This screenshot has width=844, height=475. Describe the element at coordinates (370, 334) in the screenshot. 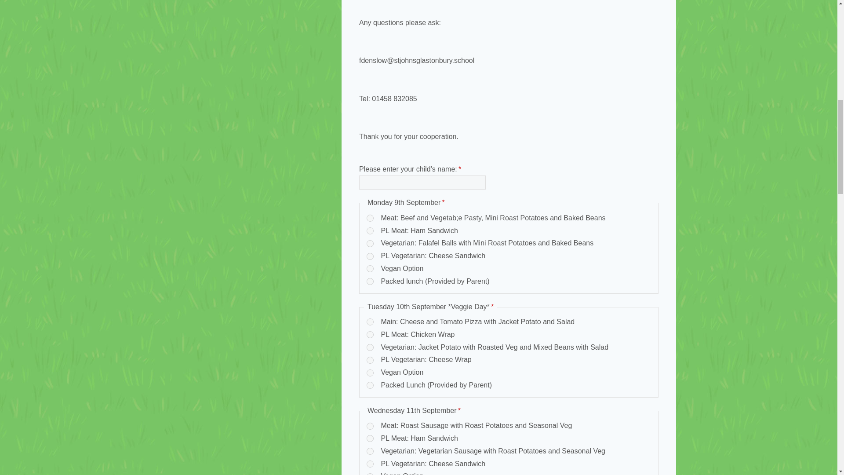

I see `PL Meat: Chicken Wrap` at that location.